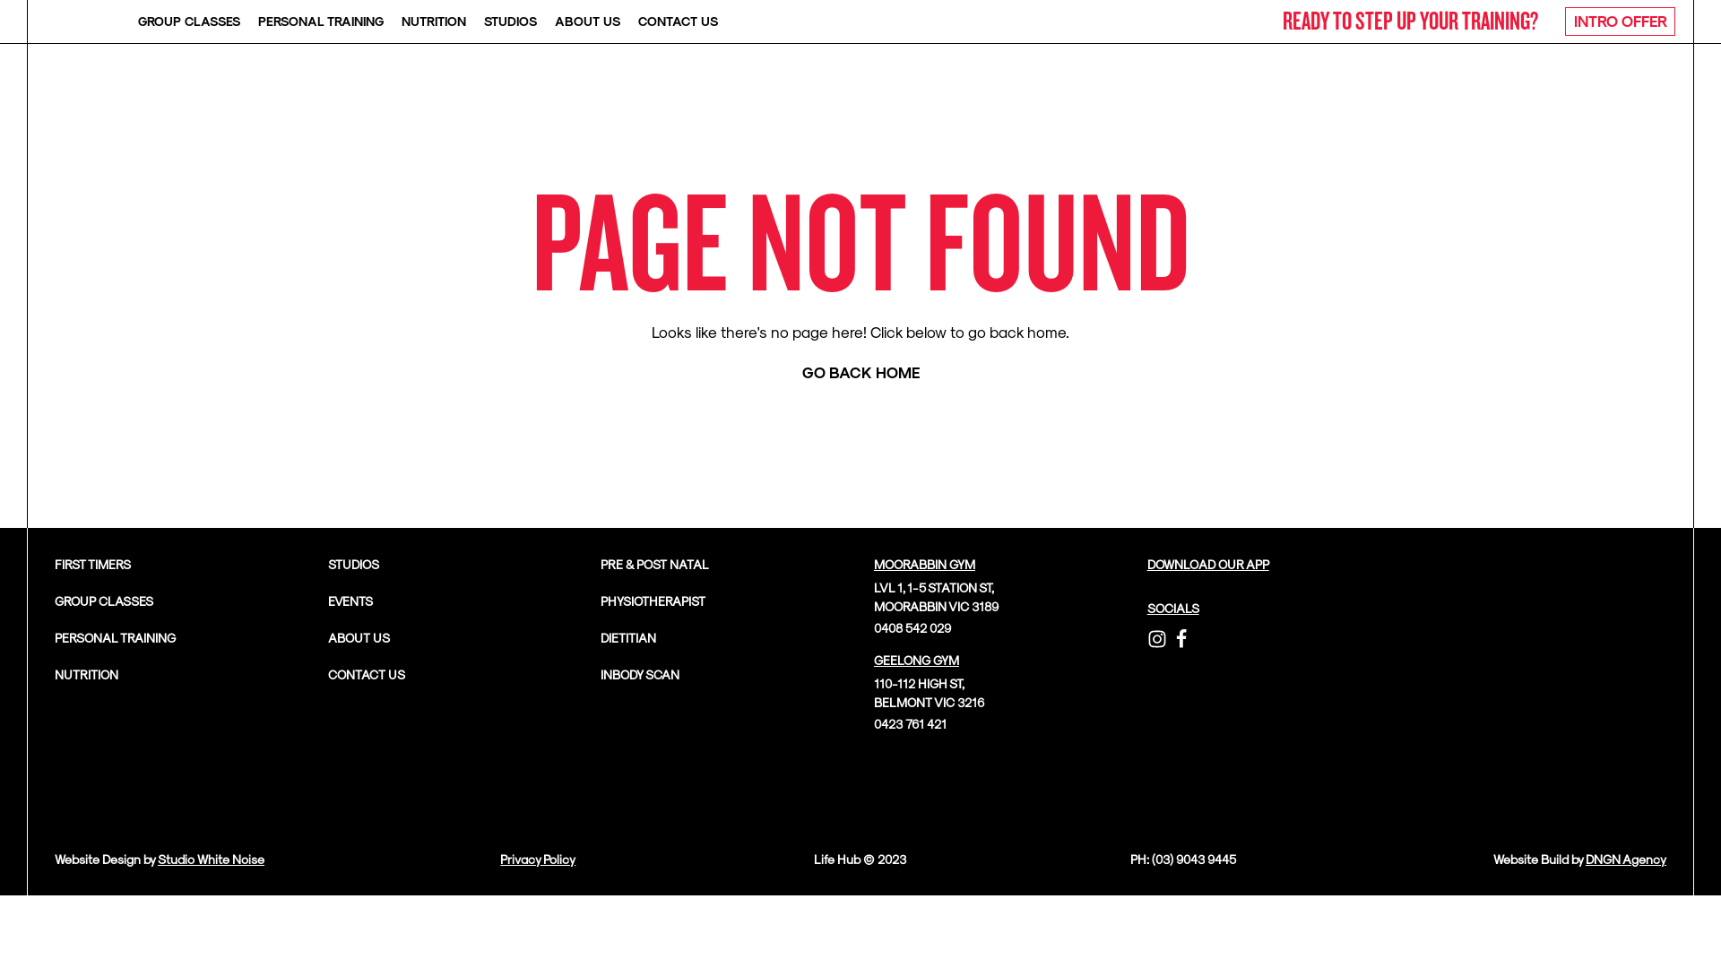 Image resolution: width=1721 pixels, height=968 pixels. What do you see at coordinates (1626, 859) in the screenshot?
I see `DNGN Agency` at bounding box center [1626, 859].